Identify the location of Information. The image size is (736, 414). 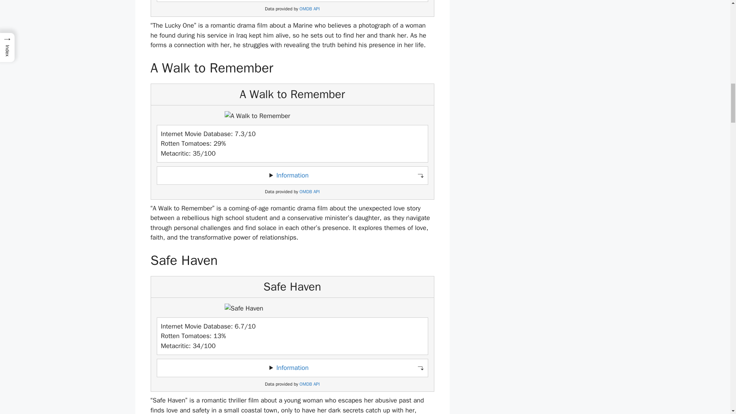
(292, 175).